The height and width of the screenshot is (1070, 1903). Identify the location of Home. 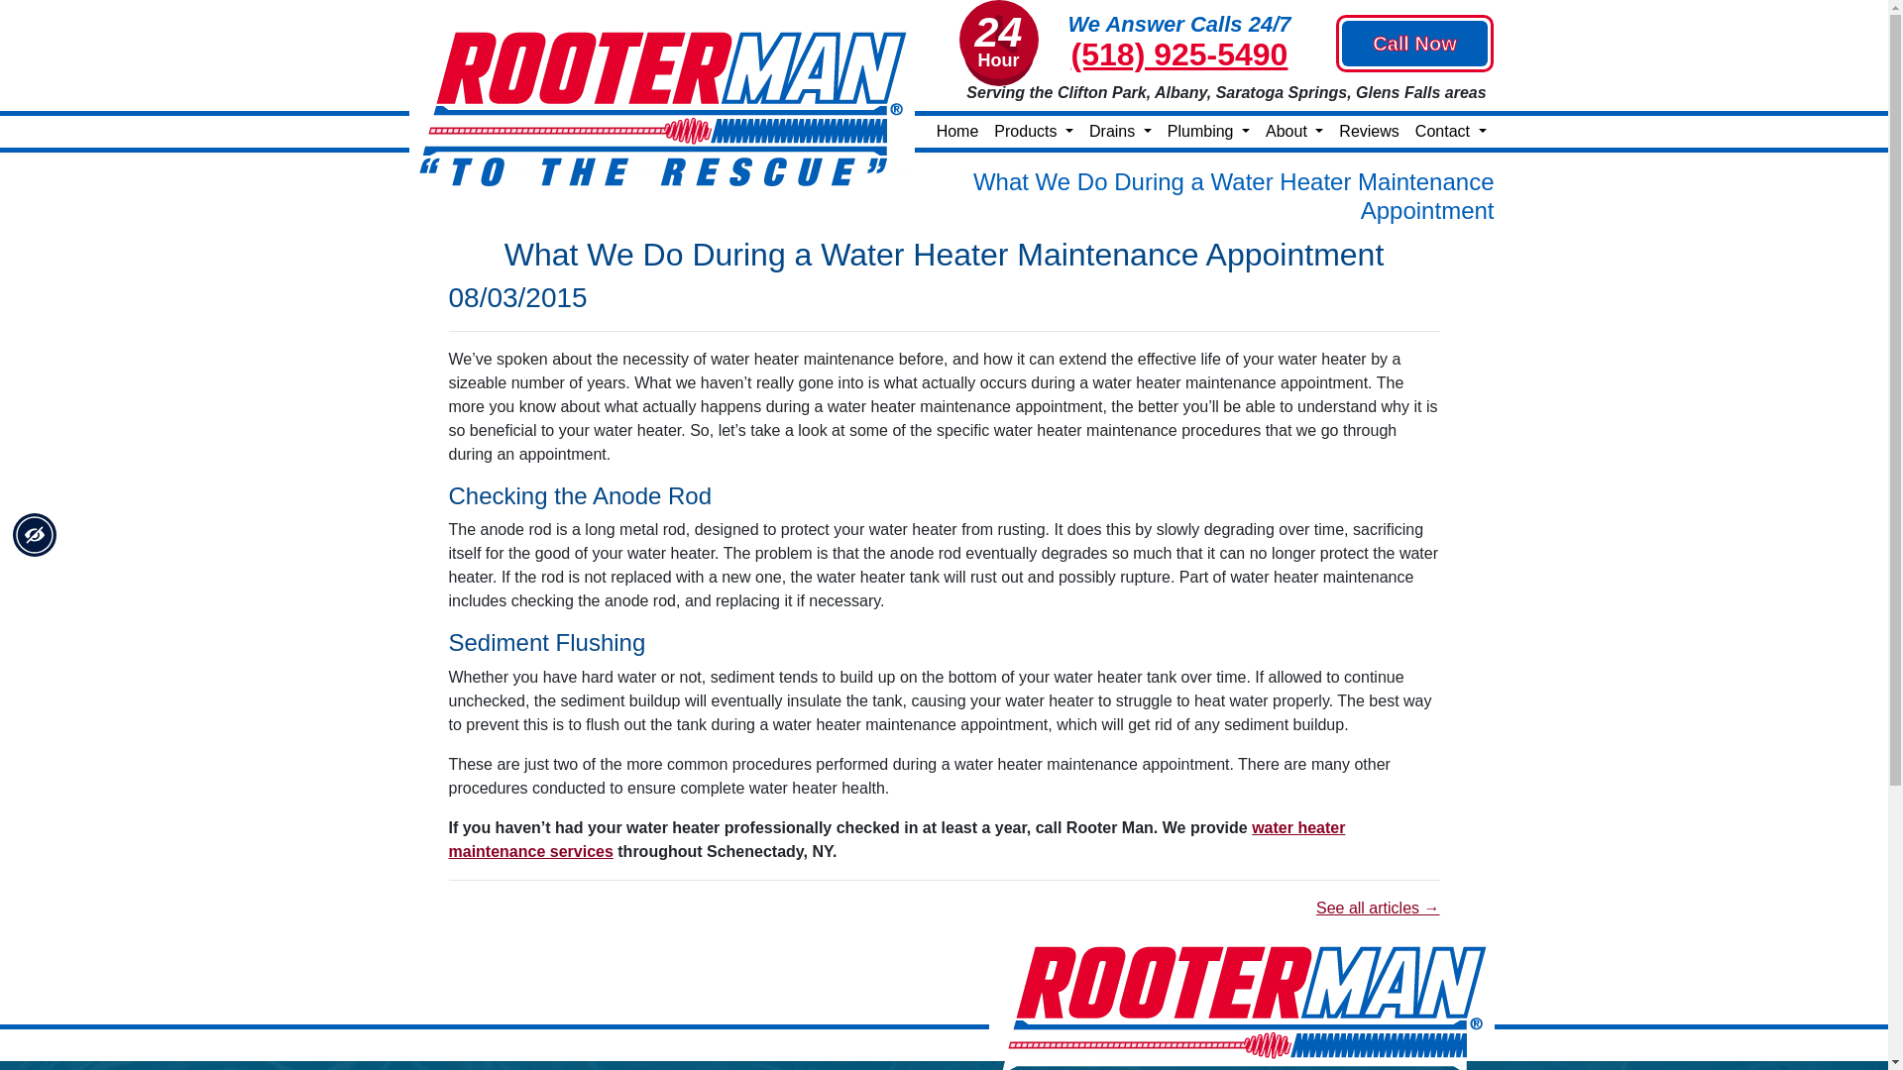
(957, 131).